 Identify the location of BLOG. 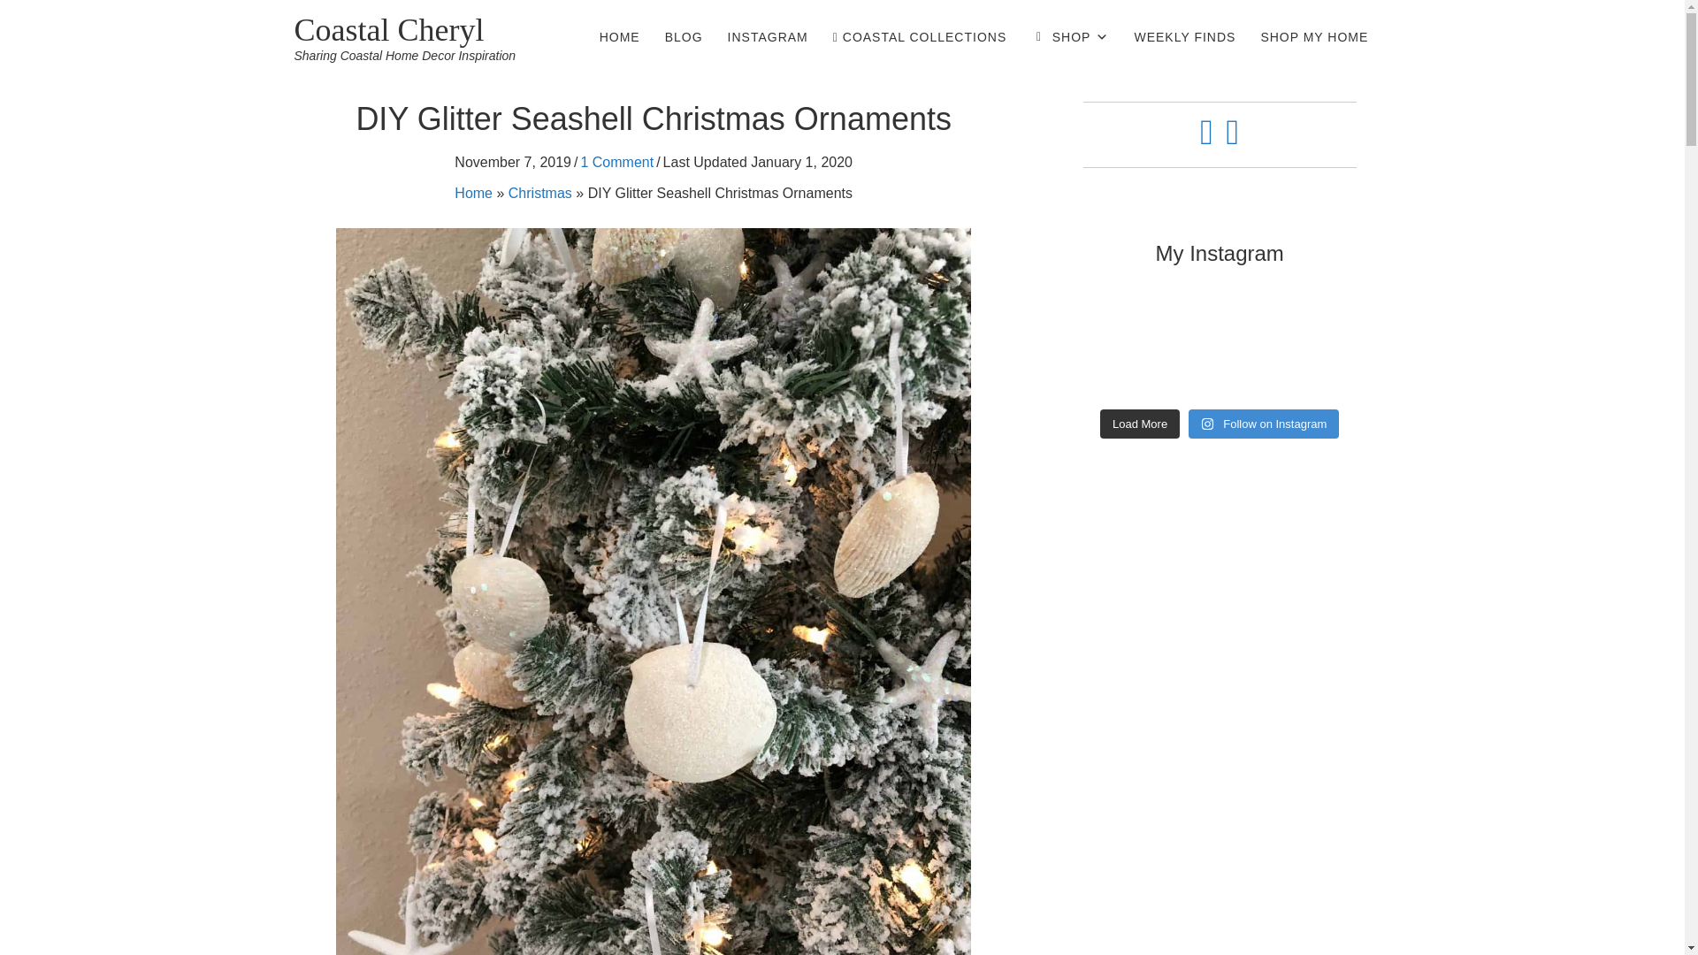
(683, 36).